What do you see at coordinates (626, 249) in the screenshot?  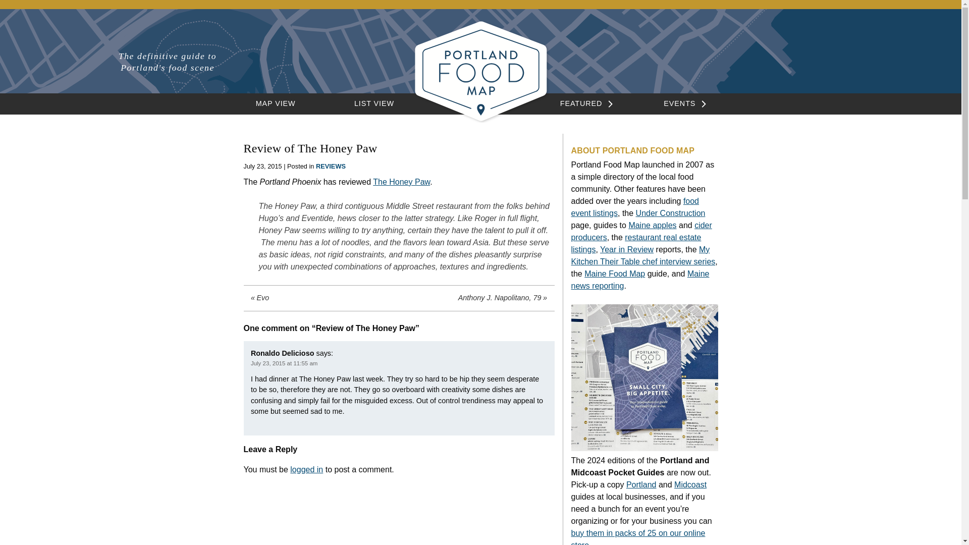 I see `Year in Review` at bounding box center [626, 249].